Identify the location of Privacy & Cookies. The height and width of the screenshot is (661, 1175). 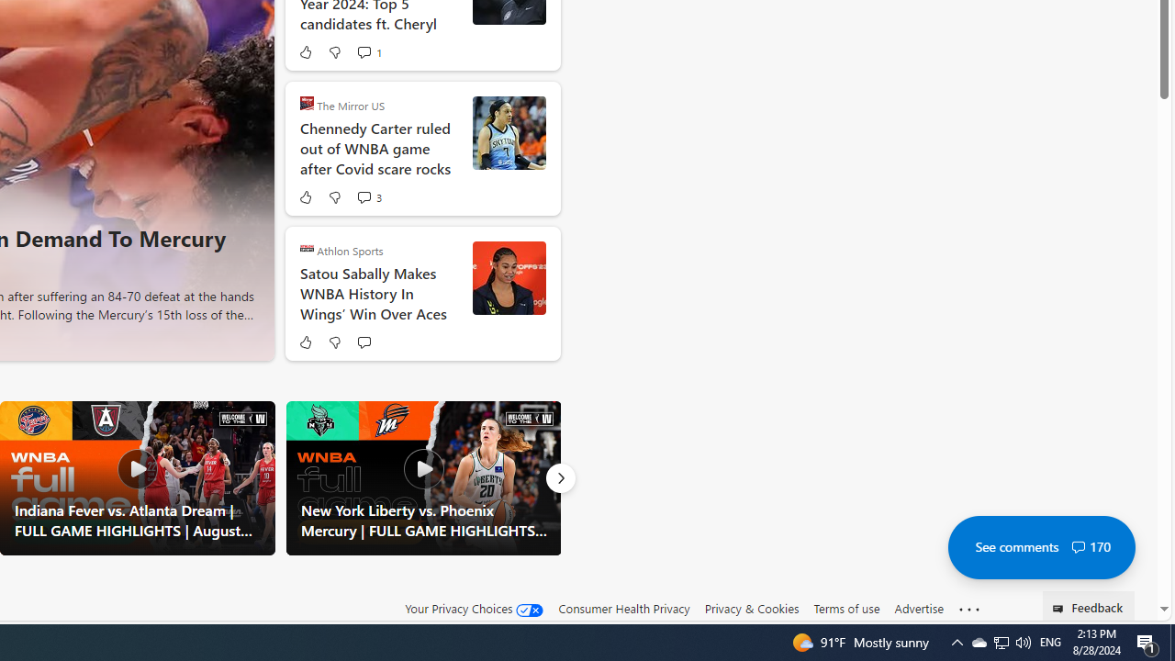
(751, 609).